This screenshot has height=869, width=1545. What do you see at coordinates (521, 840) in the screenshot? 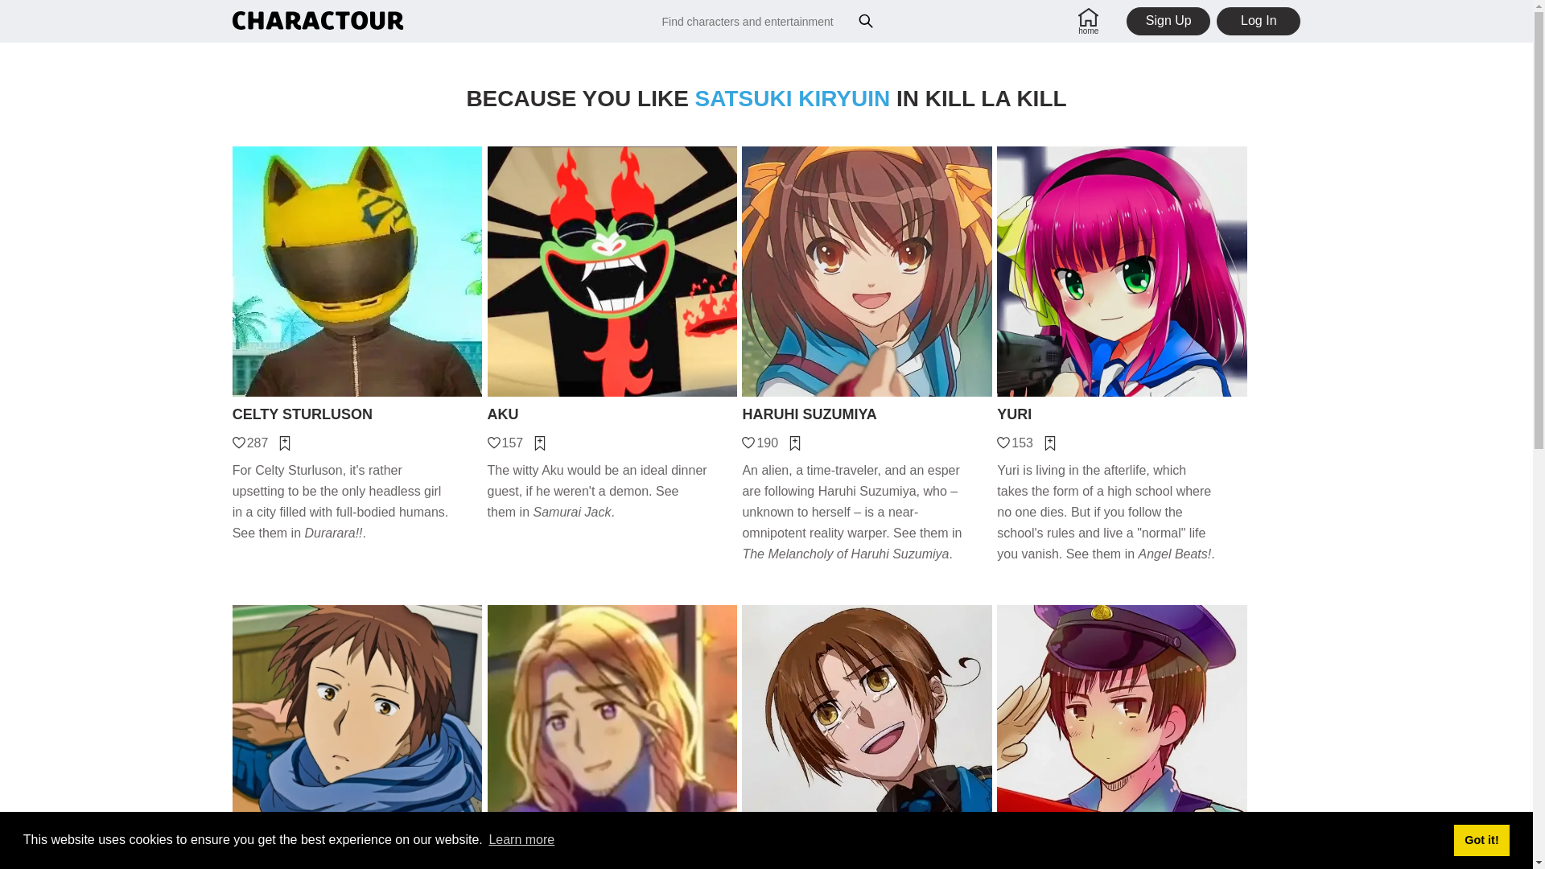
I see `Learn more` at bounding box center [521, 840].